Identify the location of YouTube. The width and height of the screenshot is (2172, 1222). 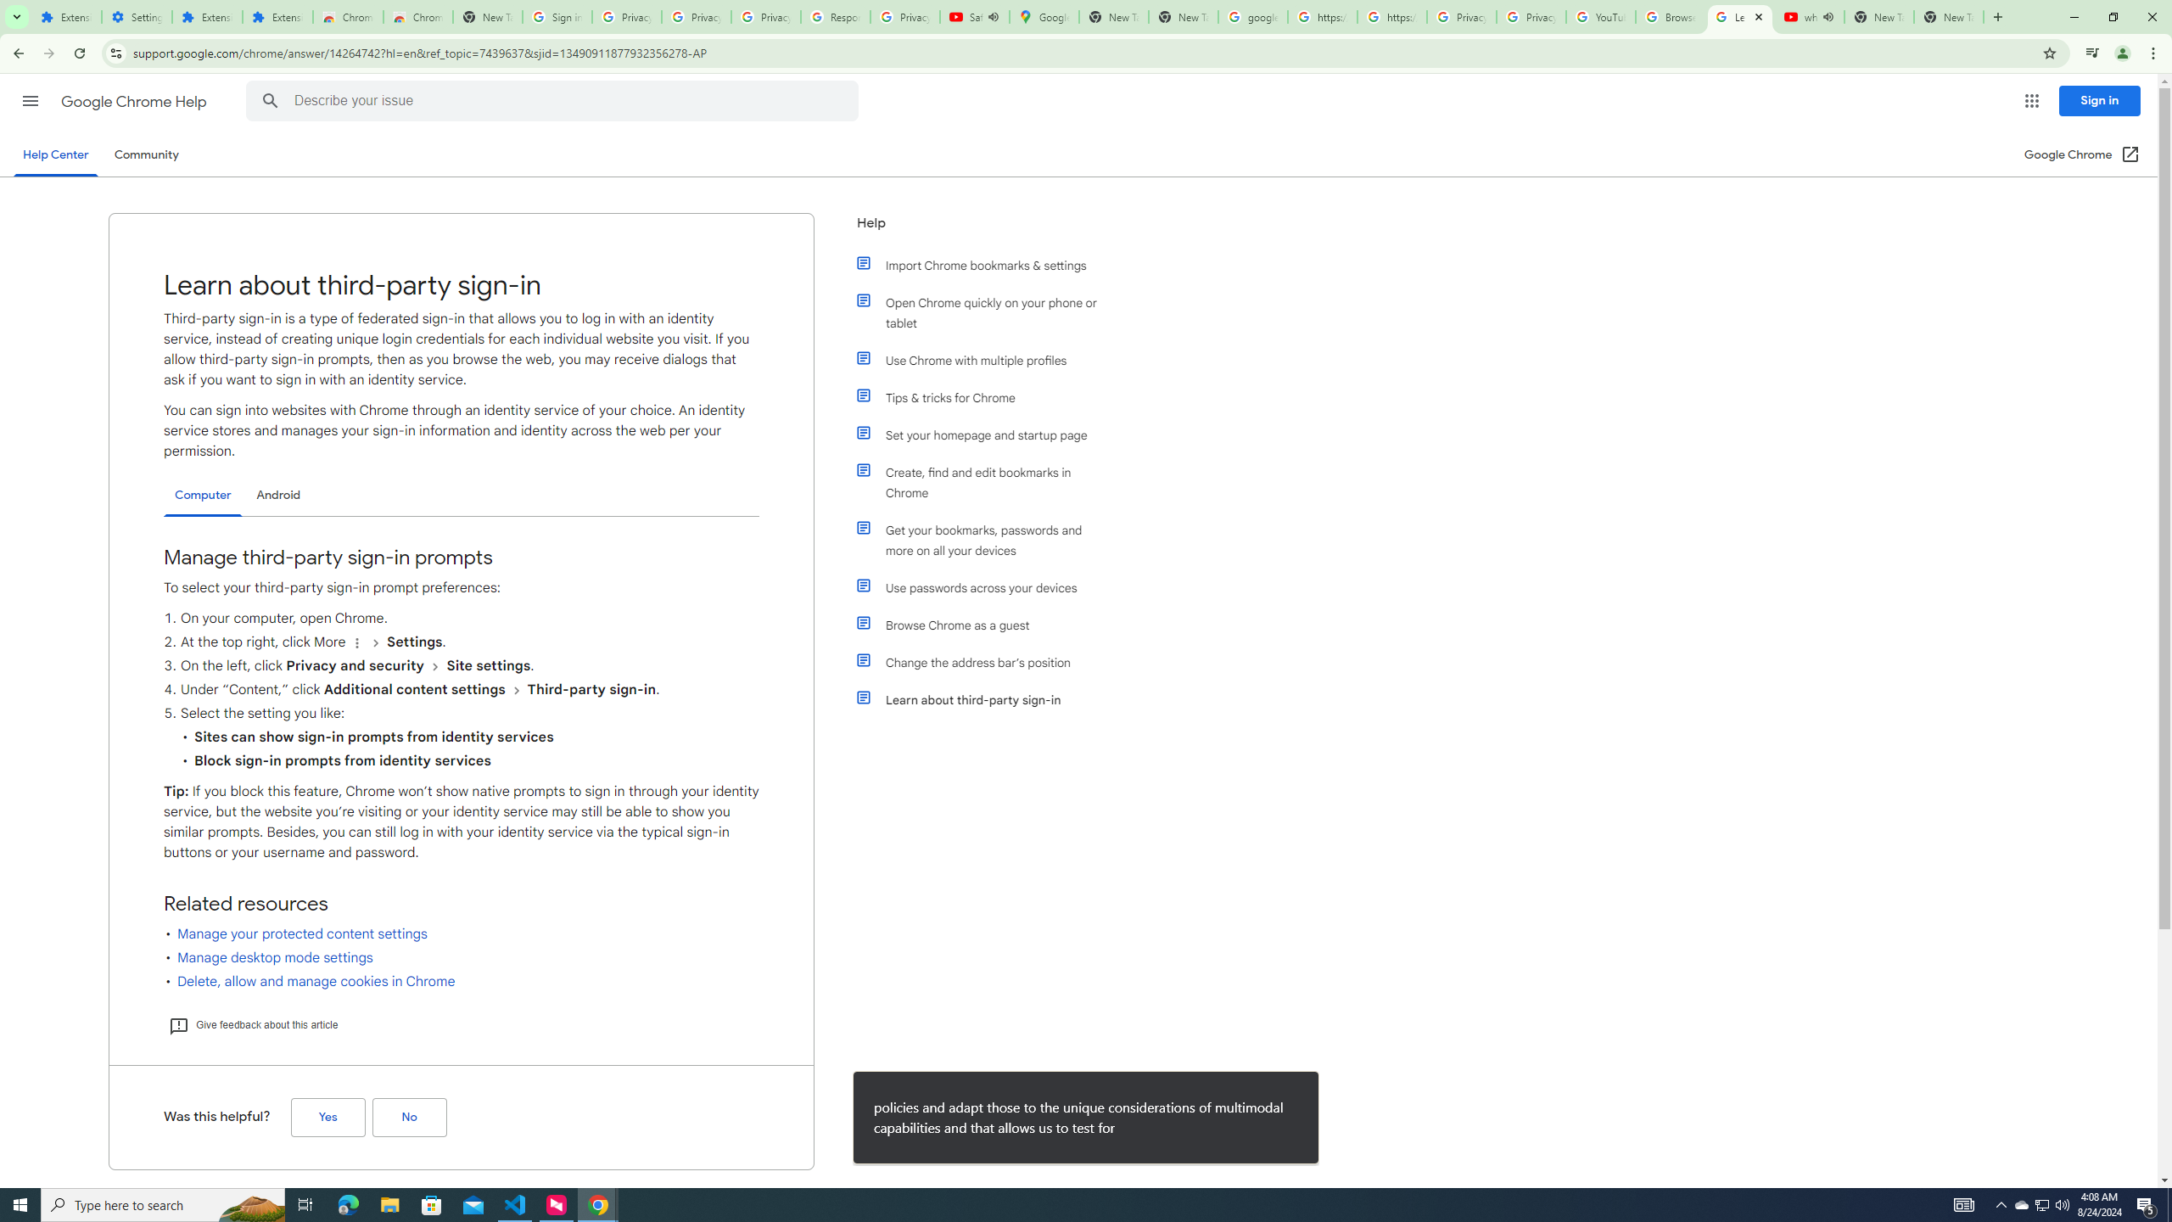
(1602, 17).